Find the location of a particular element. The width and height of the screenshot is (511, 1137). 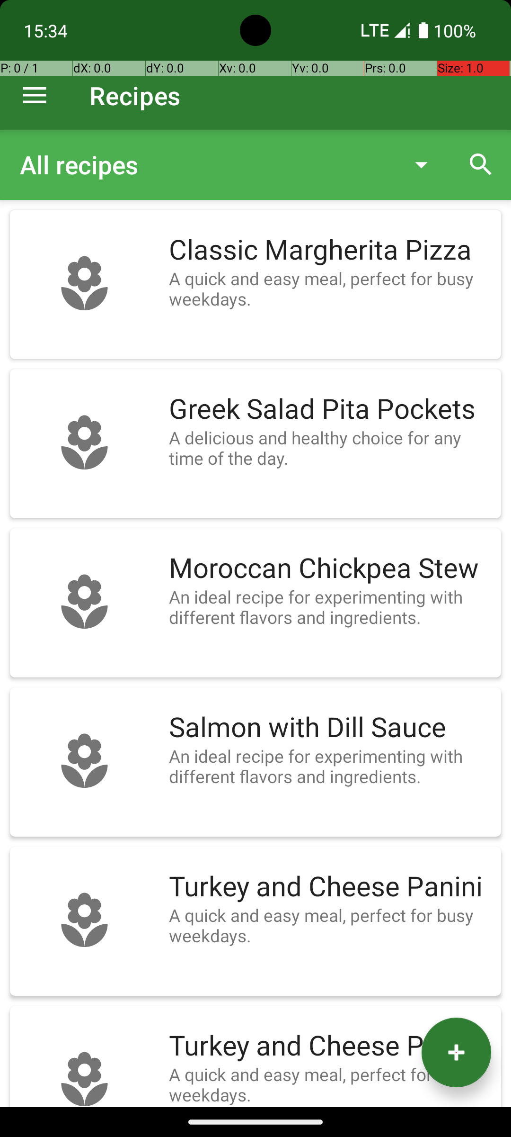

Salmon with Dill Sauce is located at coordinates (330, 728).